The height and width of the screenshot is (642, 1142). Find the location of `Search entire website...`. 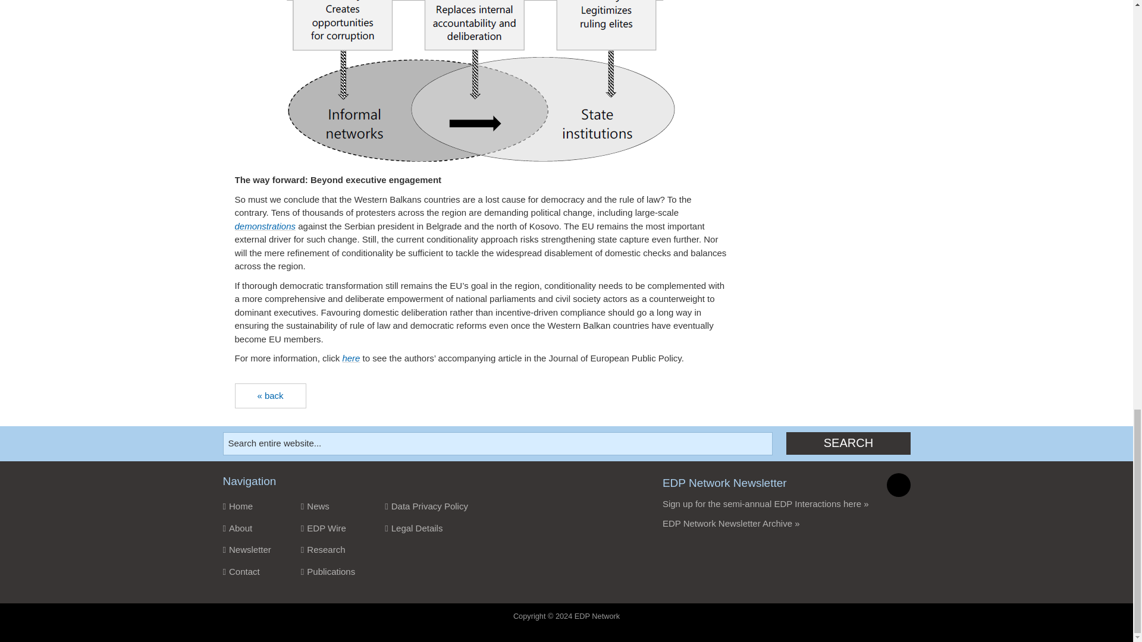

Search entire website... is located at coordinates (497, 443).